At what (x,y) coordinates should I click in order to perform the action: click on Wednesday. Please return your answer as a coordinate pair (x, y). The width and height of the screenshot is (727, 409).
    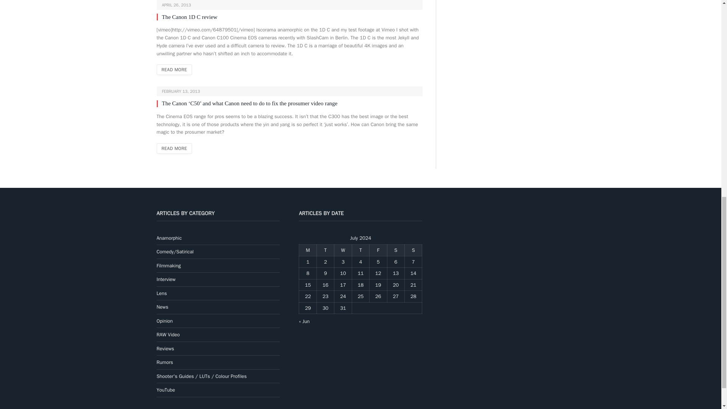
    Looking at the image, I should click on (343, 250).